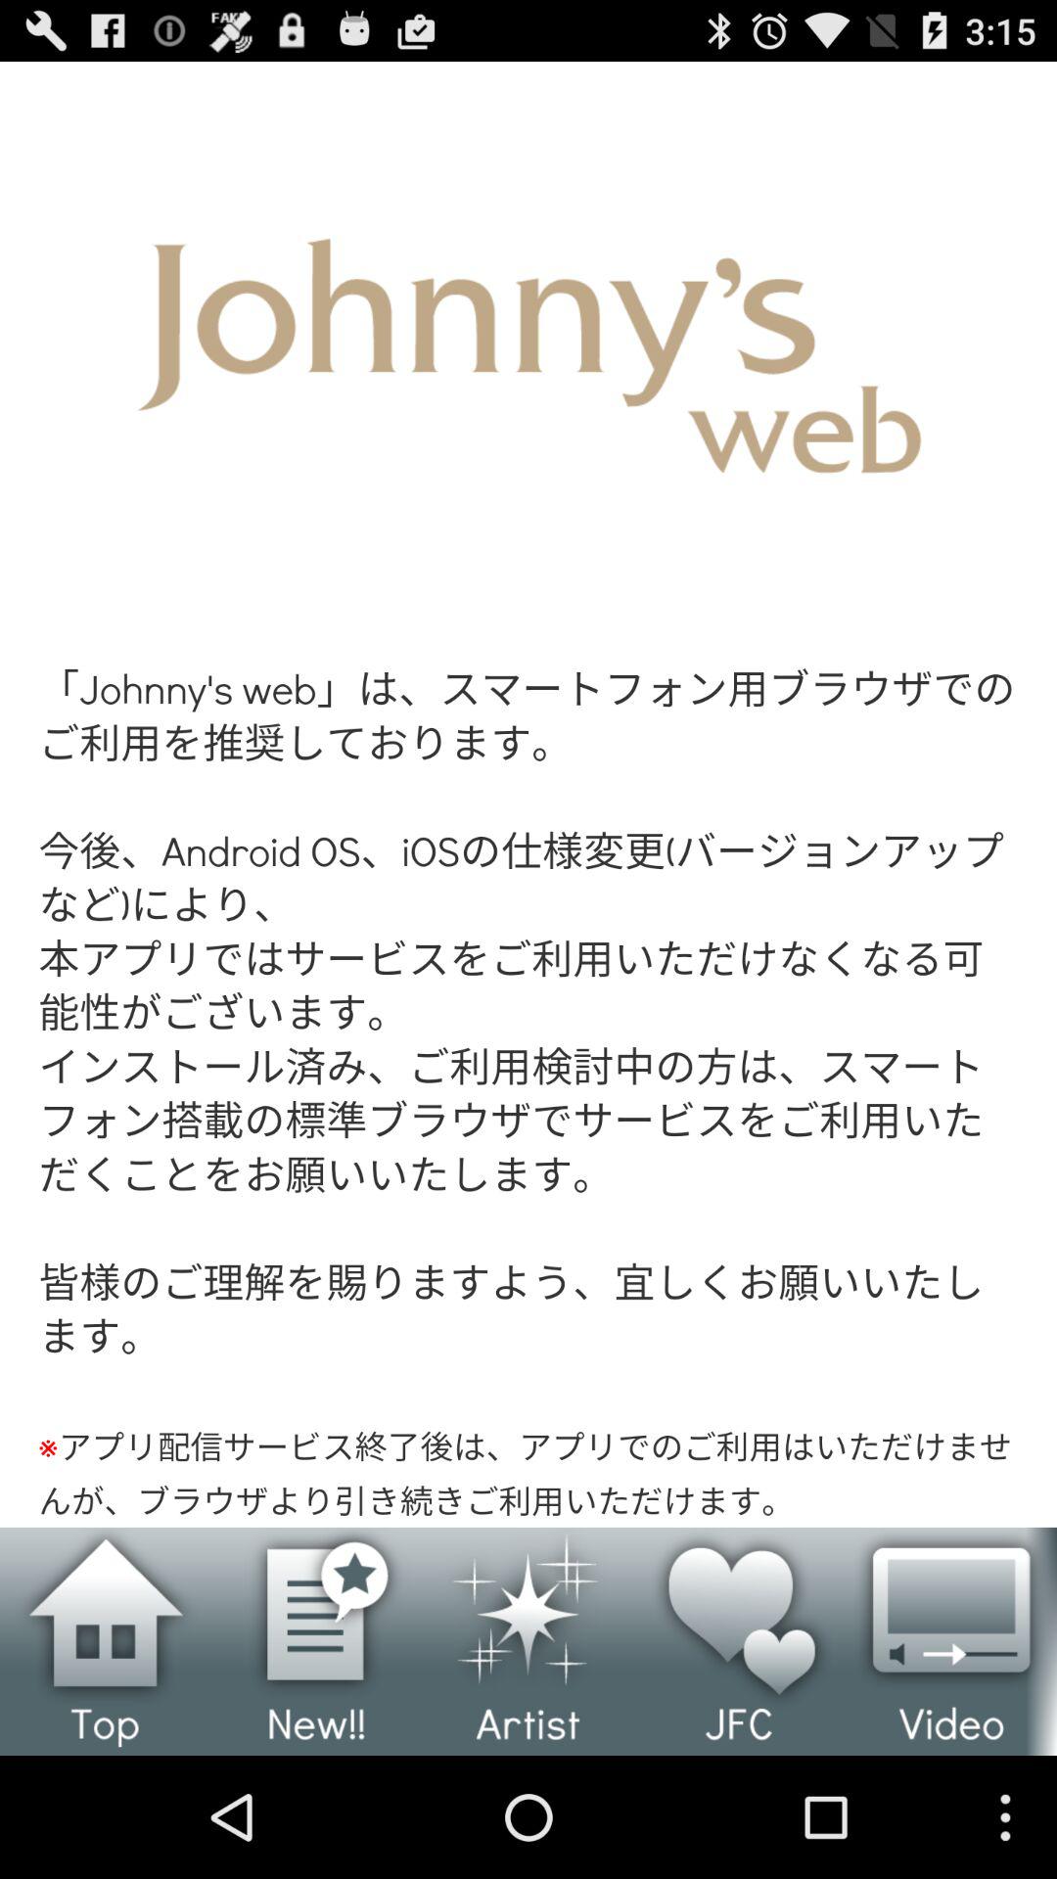  I want to click on to select the new option, so click(317, 1641).